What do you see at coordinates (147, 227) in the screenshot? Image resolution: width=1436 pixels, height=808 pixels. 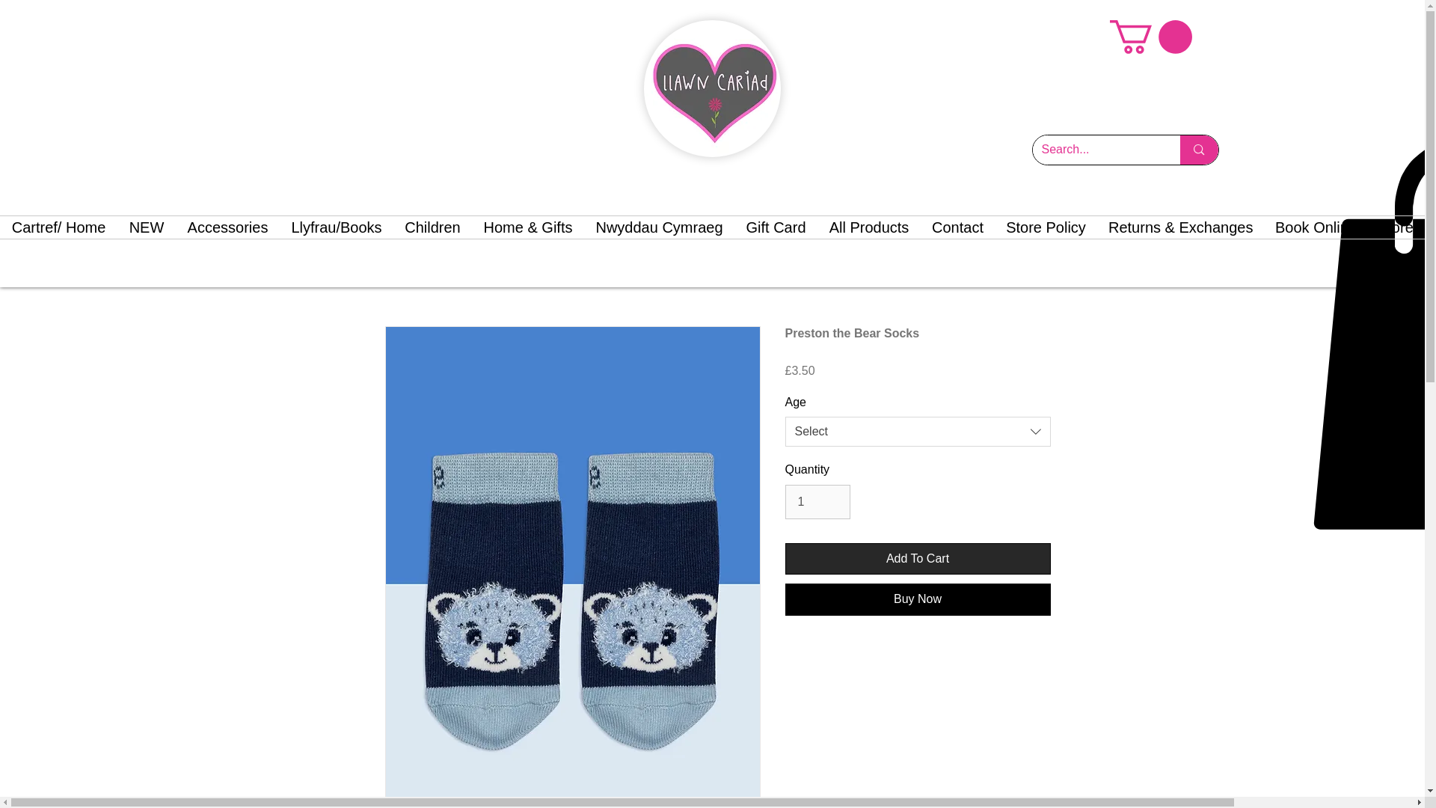 I see `NEW` at bounding box center [147, 227].